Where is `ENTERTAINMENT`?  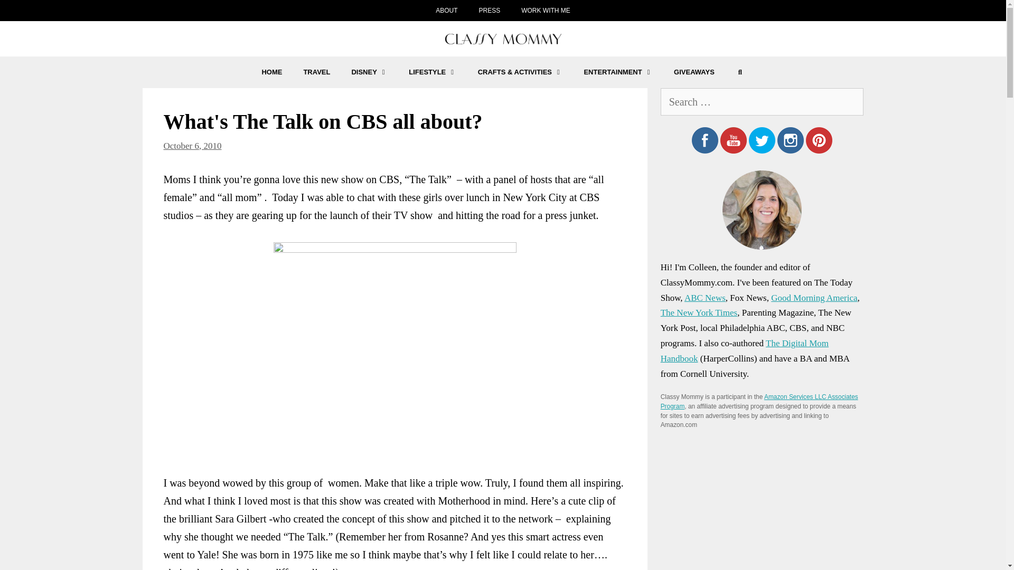 ENTERTAINMENT is located at coordinates (618, 72).